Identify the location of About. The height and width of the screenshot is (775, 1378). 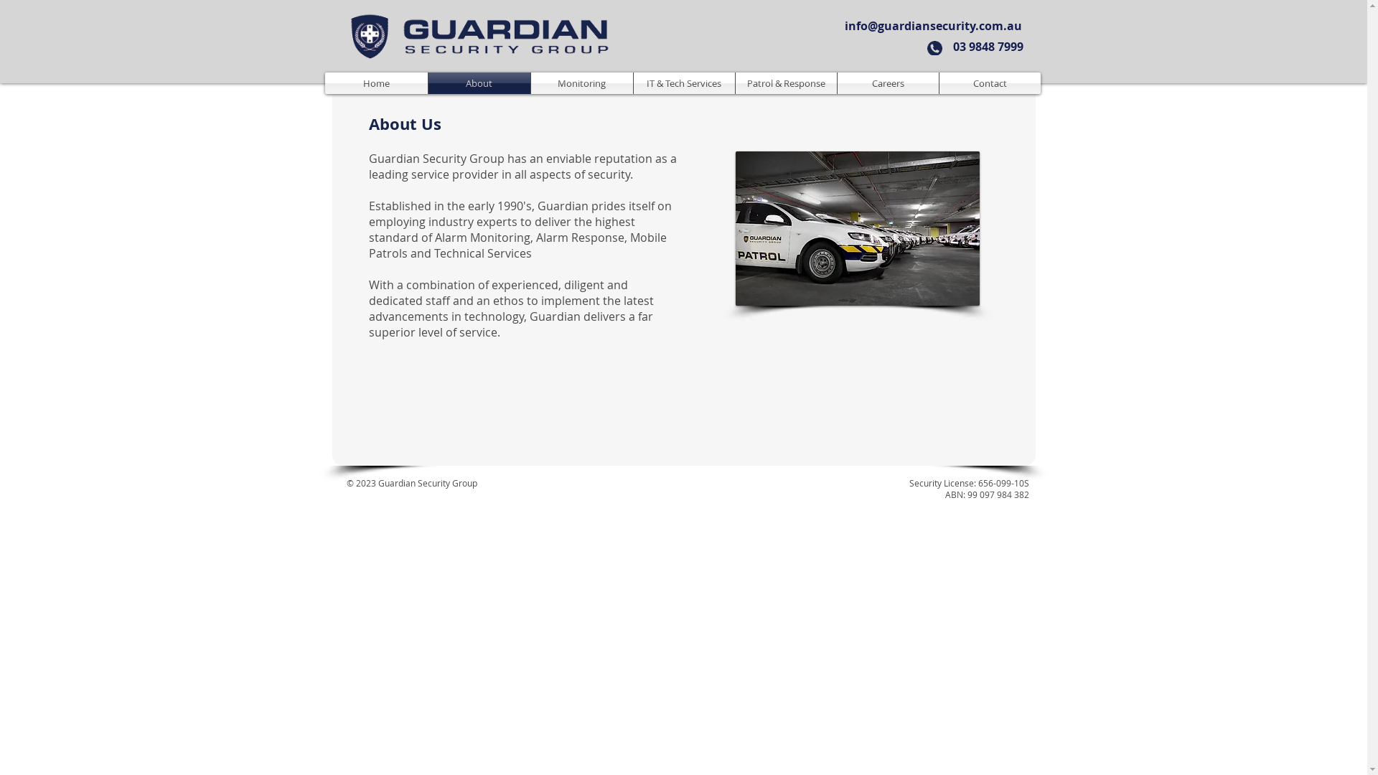
(479, 83).